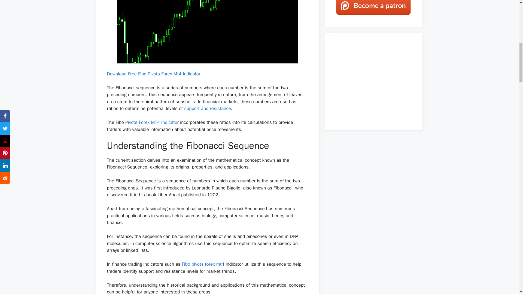  Describe the element at coordinates (152, 122) in the screenshot. I see `Pivots Forex MT4 Indicator` at that location.